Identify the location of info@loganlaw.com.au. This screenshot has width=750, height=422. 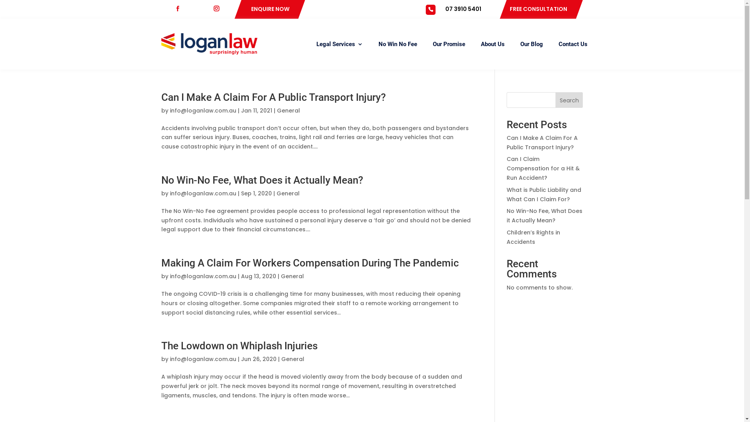
(203, 111).